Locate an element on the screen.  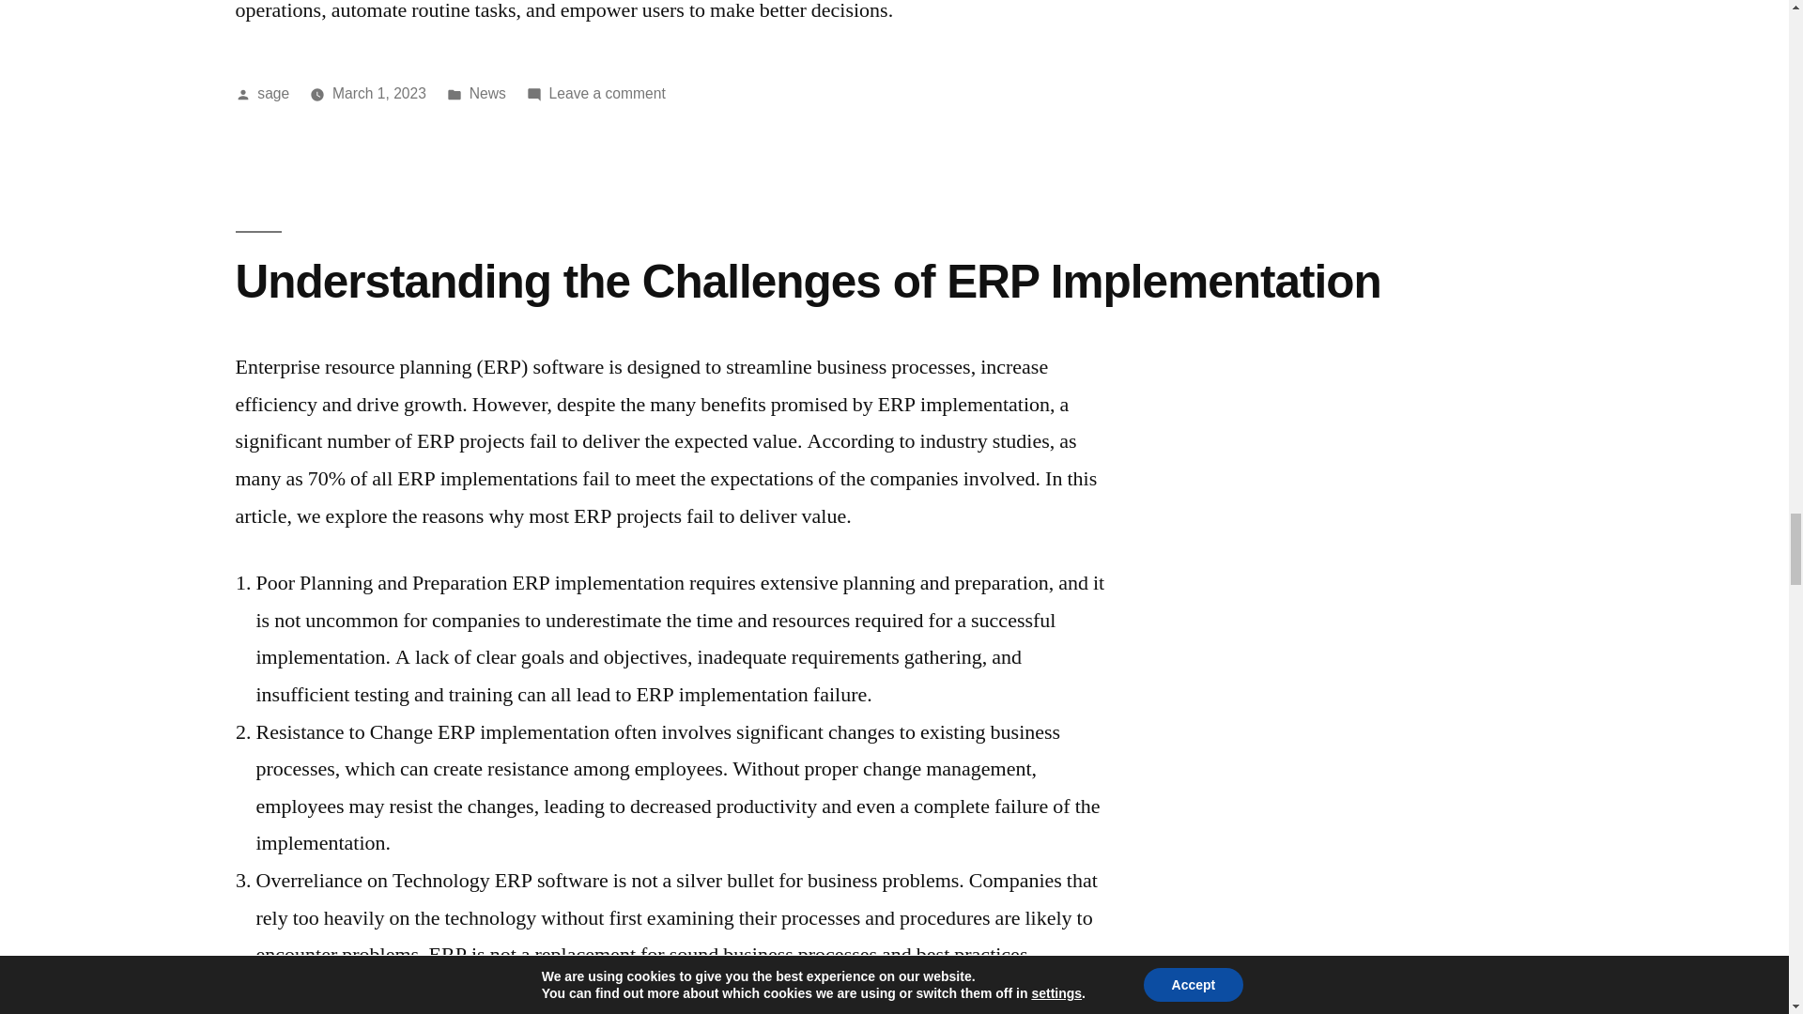
Understanding the Challenges of ERP Implementation is located at coordinates (607, 93).